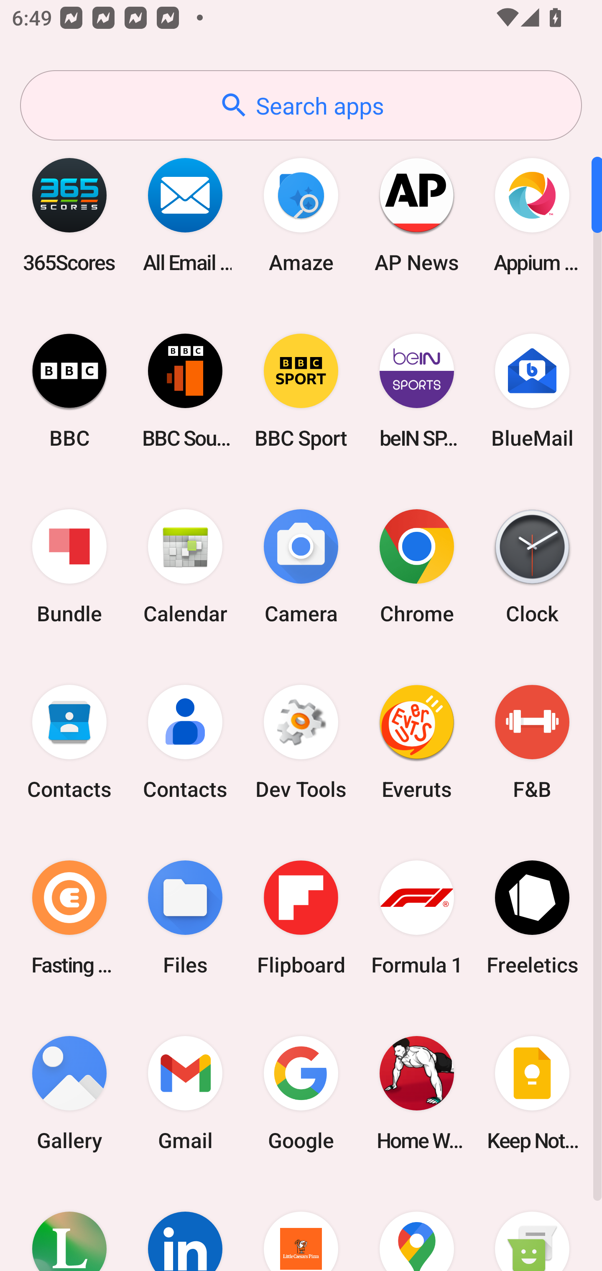 The height and width of the screenshot is (1271, 602). Describe the element at coordinates (301, 215) in the screenshot. I see `Amaze` at that location.